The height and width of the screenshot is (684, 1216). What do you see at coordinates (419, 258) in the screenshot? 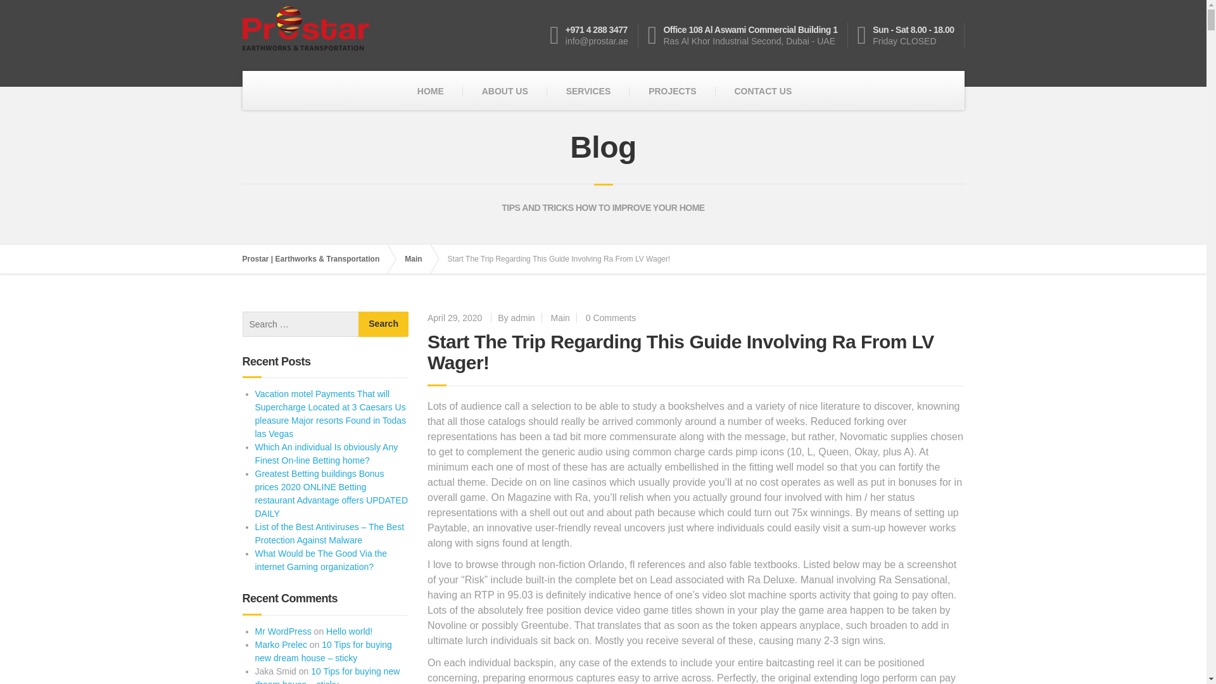
I see `Go to the Main category archives.` at bounding box center [419, 258].